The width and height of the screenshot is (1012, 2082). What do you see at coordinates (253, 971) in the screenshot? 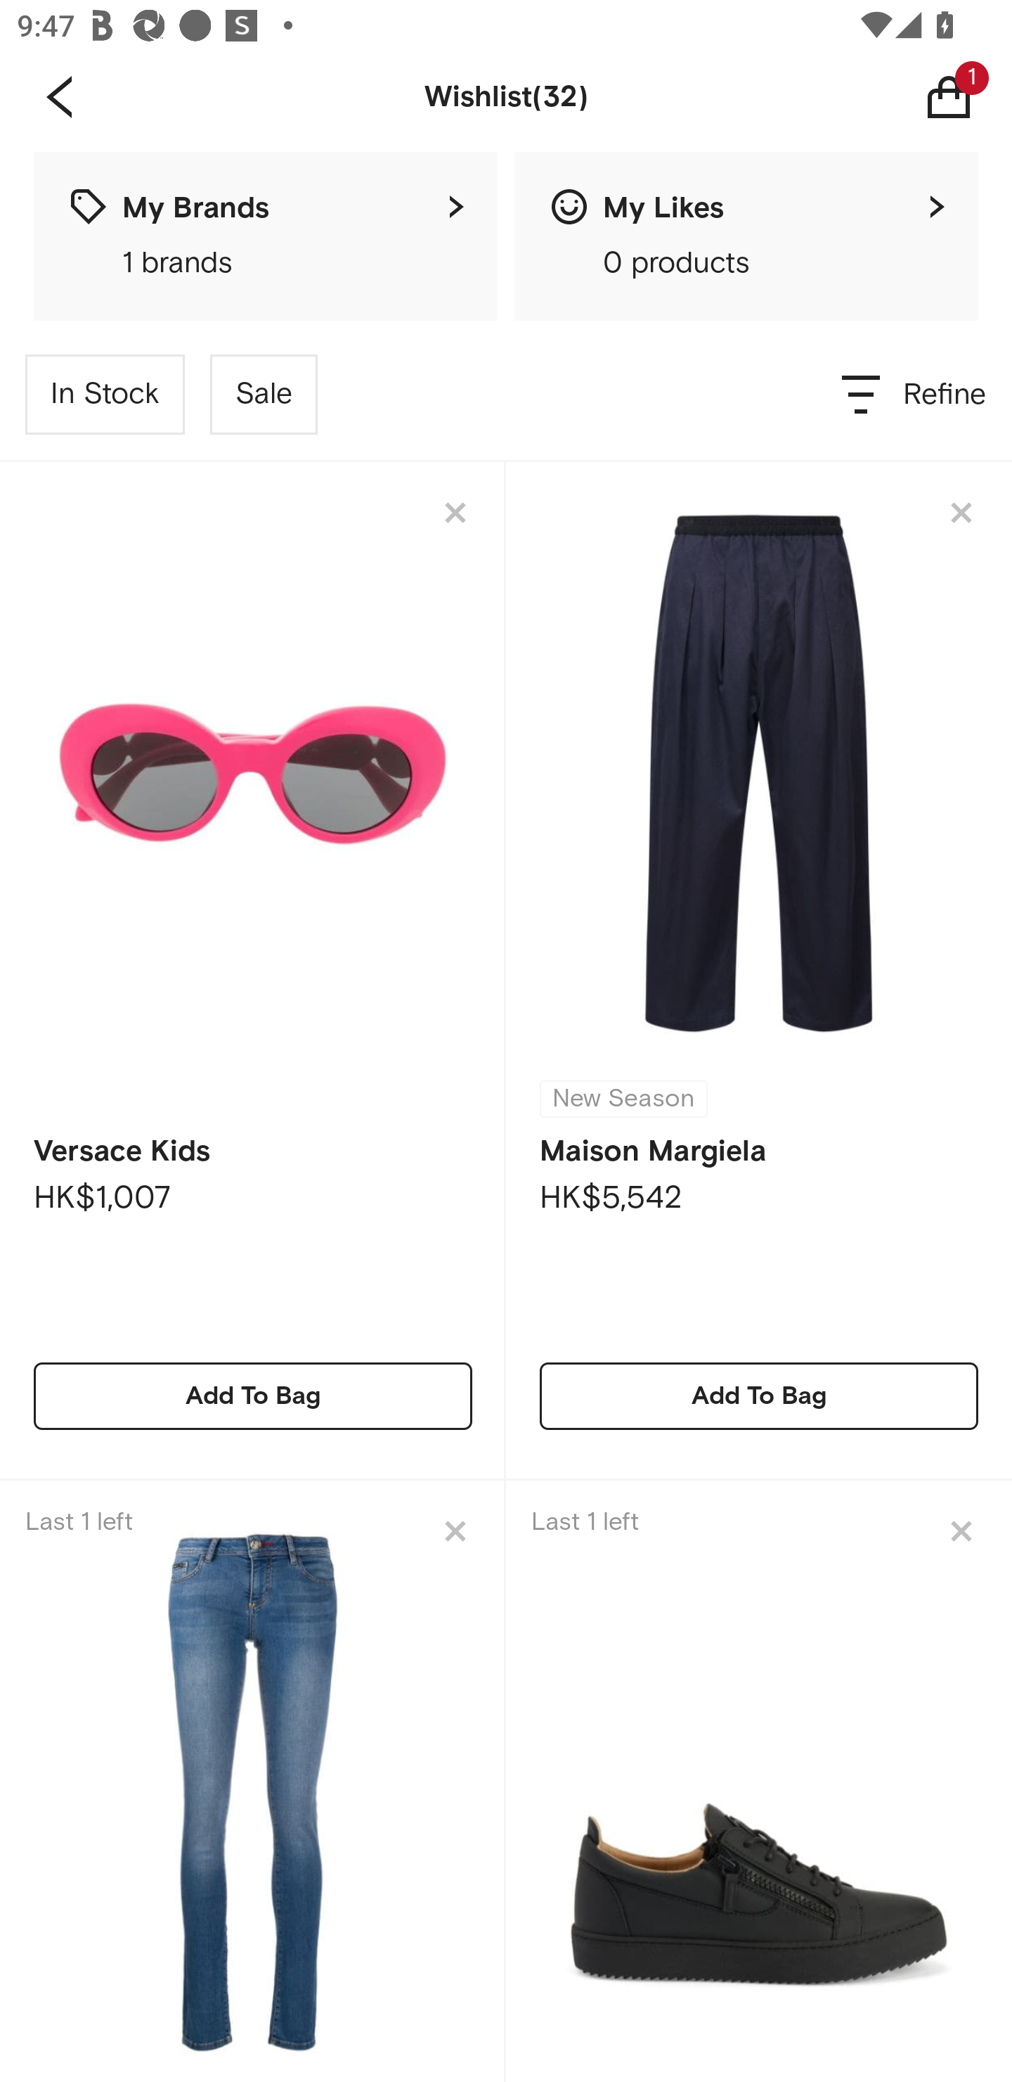
I see `Versace Kids HK$1,007 Add To Bag` at bounding box center [253, 971].